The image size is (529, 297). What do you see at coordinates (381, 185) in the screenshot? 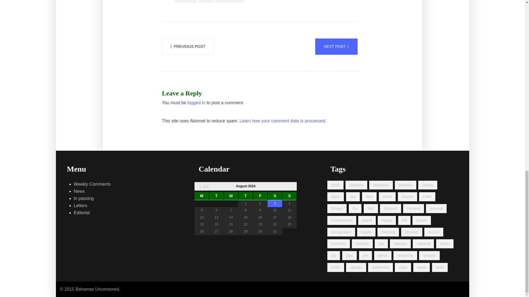
I see `bahamas` at bounding box center [381, 185].